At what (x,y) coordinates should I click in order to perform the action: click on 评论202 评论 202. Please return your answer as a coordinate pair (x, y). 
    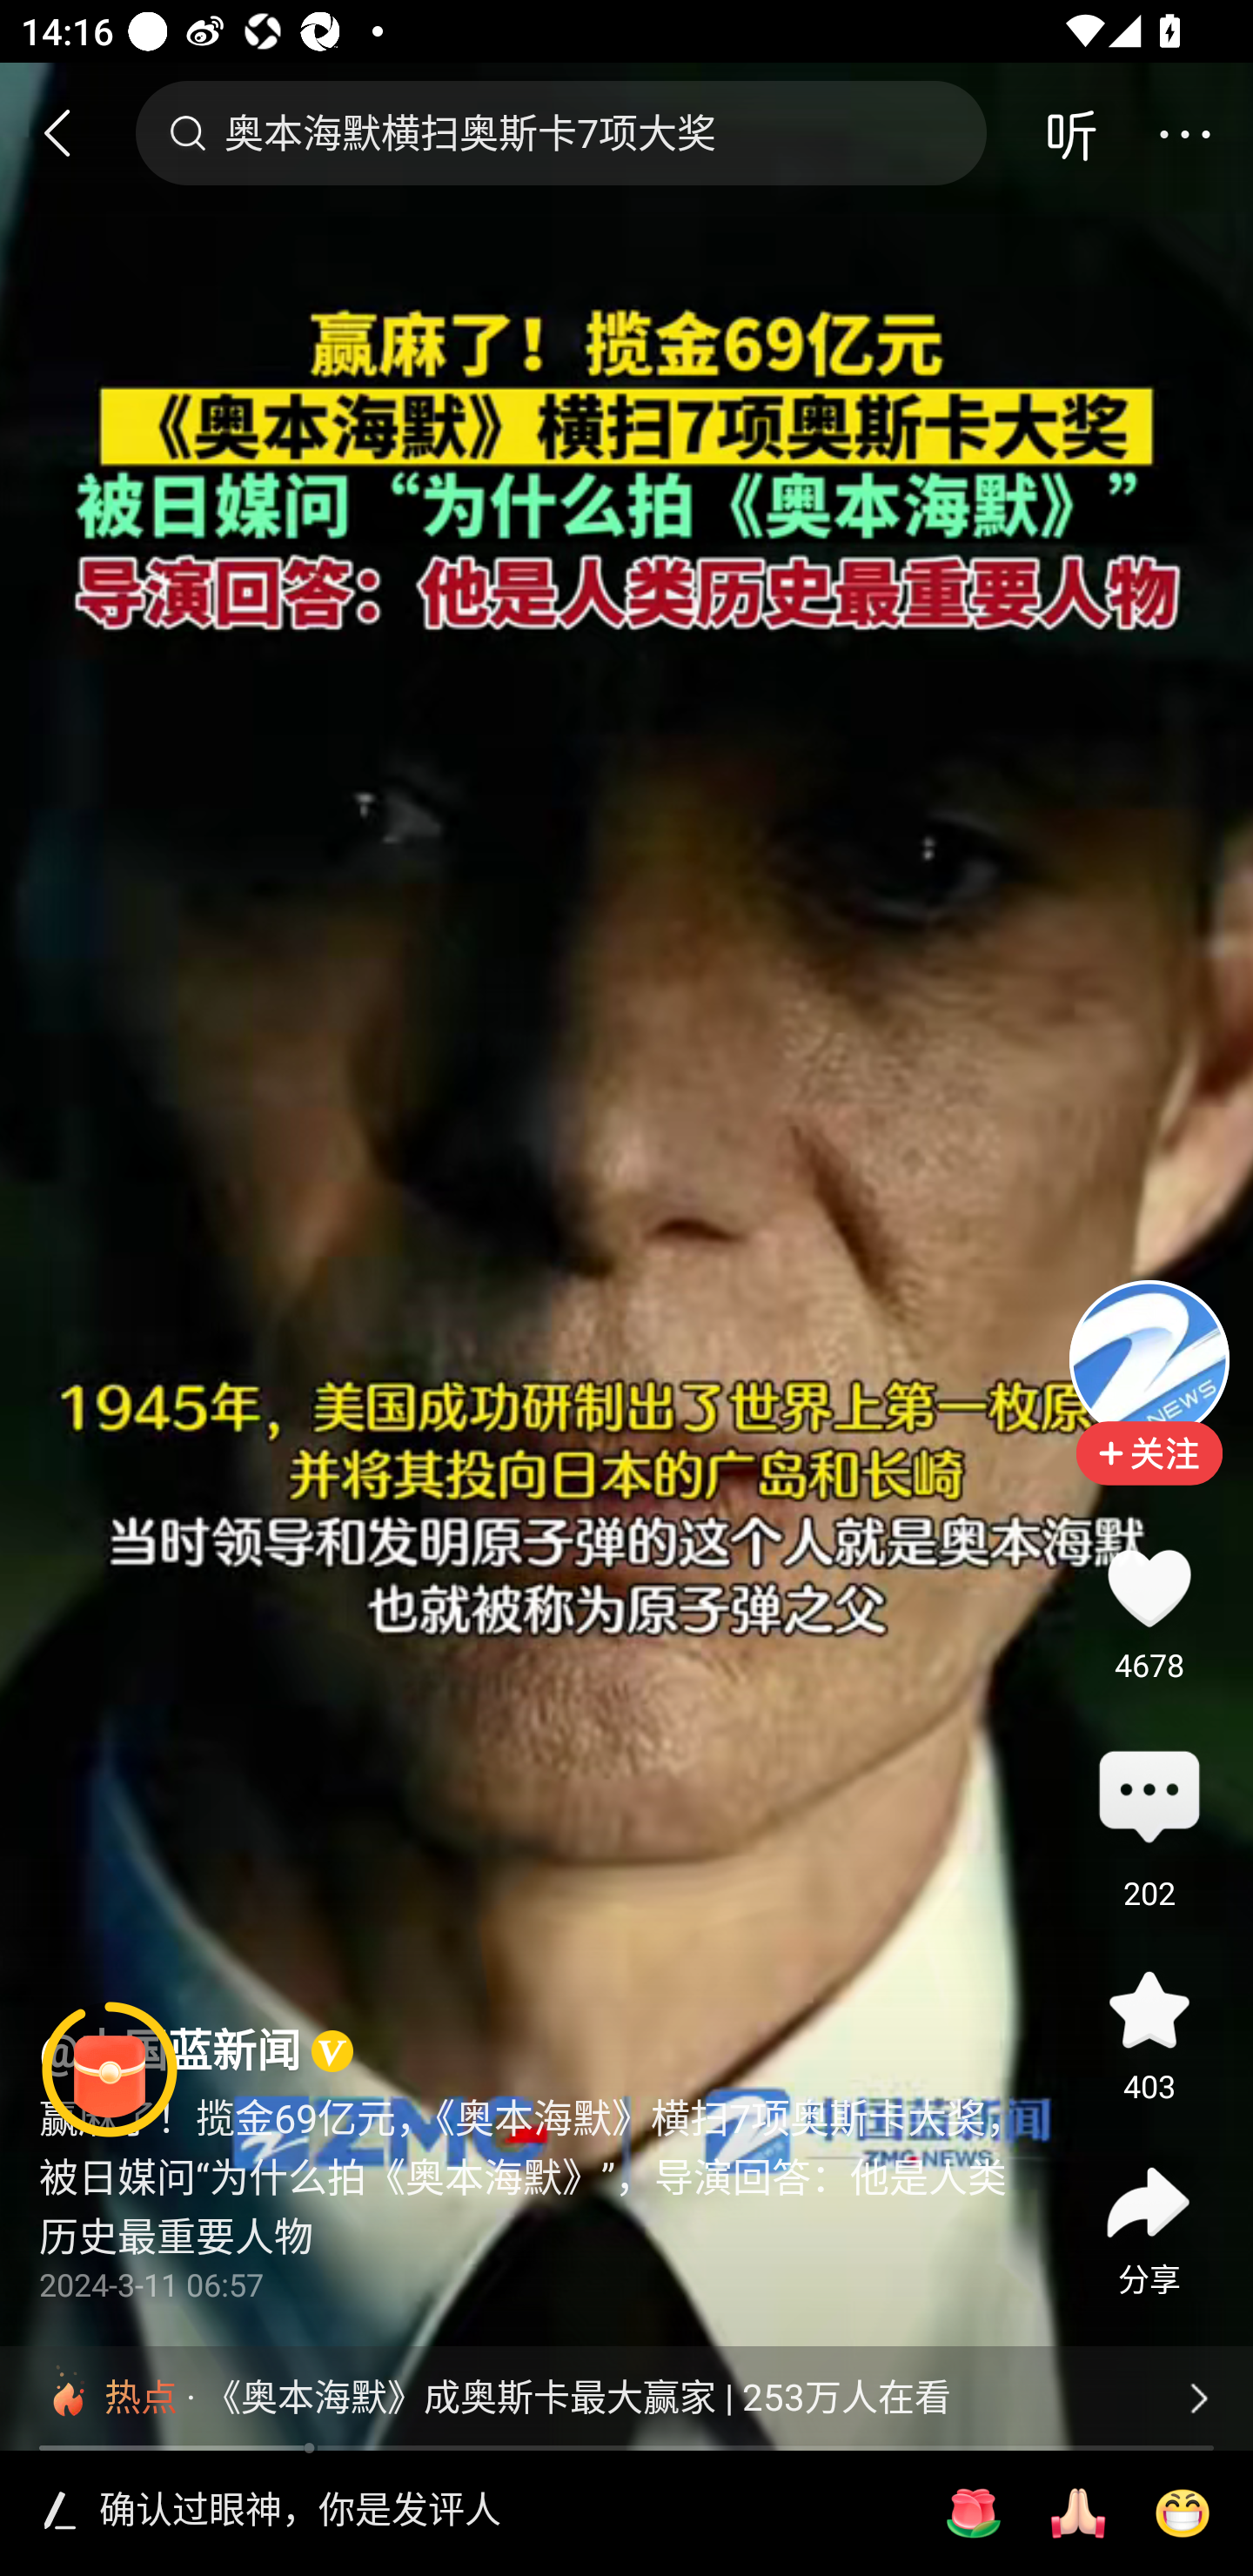
    Looking at the image, I should click on (1149, 1799).